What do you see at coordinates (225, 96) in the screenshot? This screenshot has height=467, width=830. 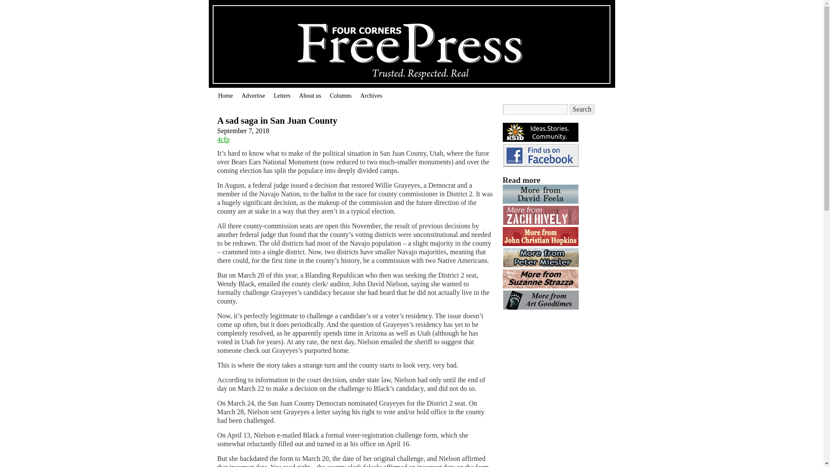 I see `Home` at bounding box center [225, 96].